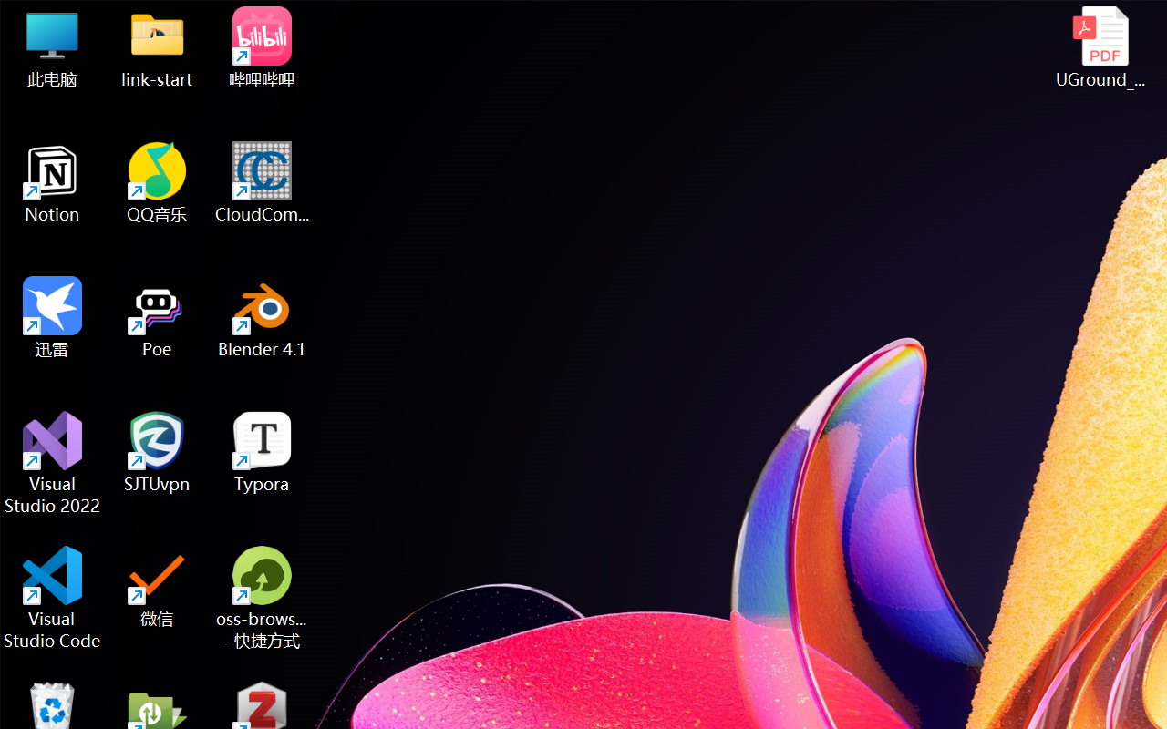 The image size is (1167, 729). I want to click on Visual Studio 2022, so click(53, 463).